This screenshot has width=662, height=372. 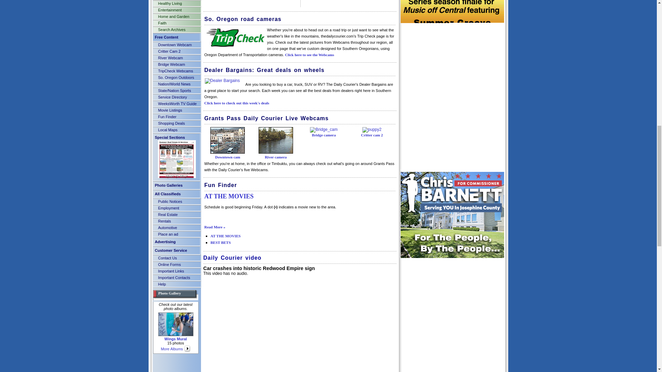 I want to click on Home and Garden, so click(x=177, y=17).